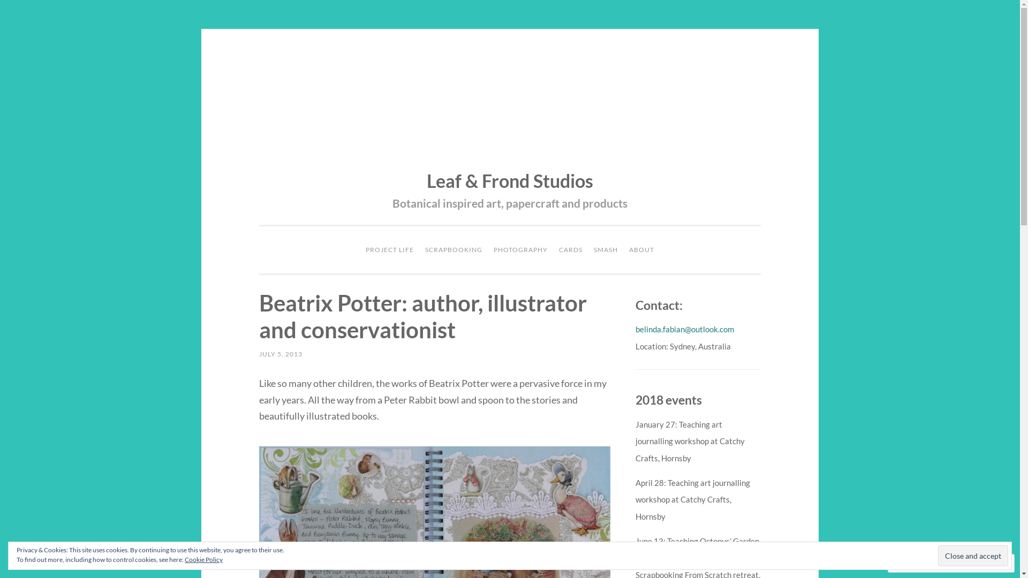 Image resolution: width=1028 pixels, height=578 pixels. Describe the element at coordinates (281, 354) in the screenshot. I see `JULY 5, 2013` at that location.